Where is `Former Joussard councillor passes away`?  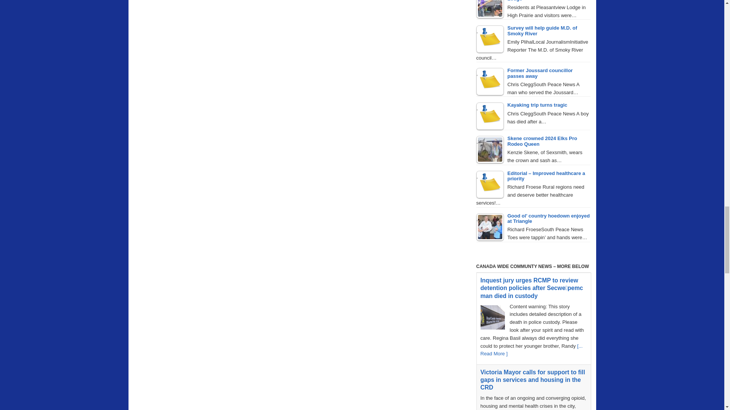 Former Joussard councillor passes away is located at coordinates (490, 81).